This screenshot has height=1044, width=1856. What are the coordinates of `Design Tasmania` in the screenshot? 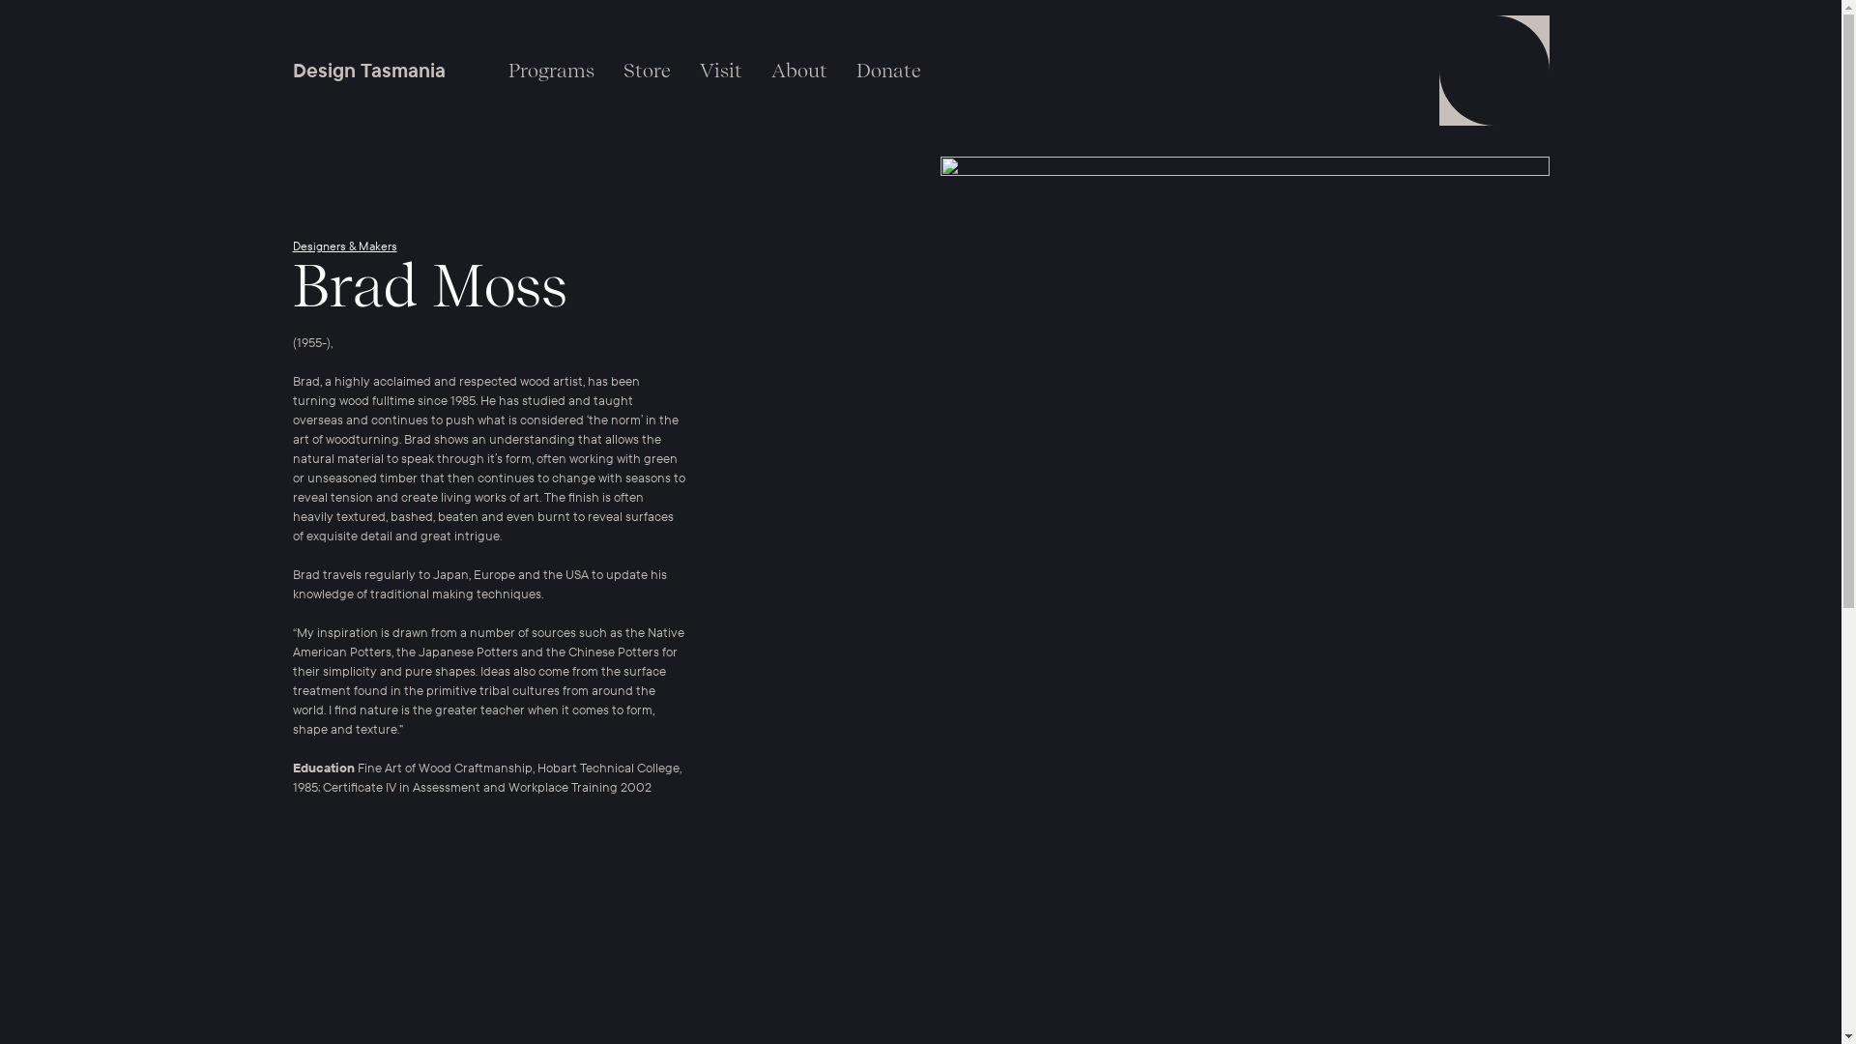 It's located at (369, 71).